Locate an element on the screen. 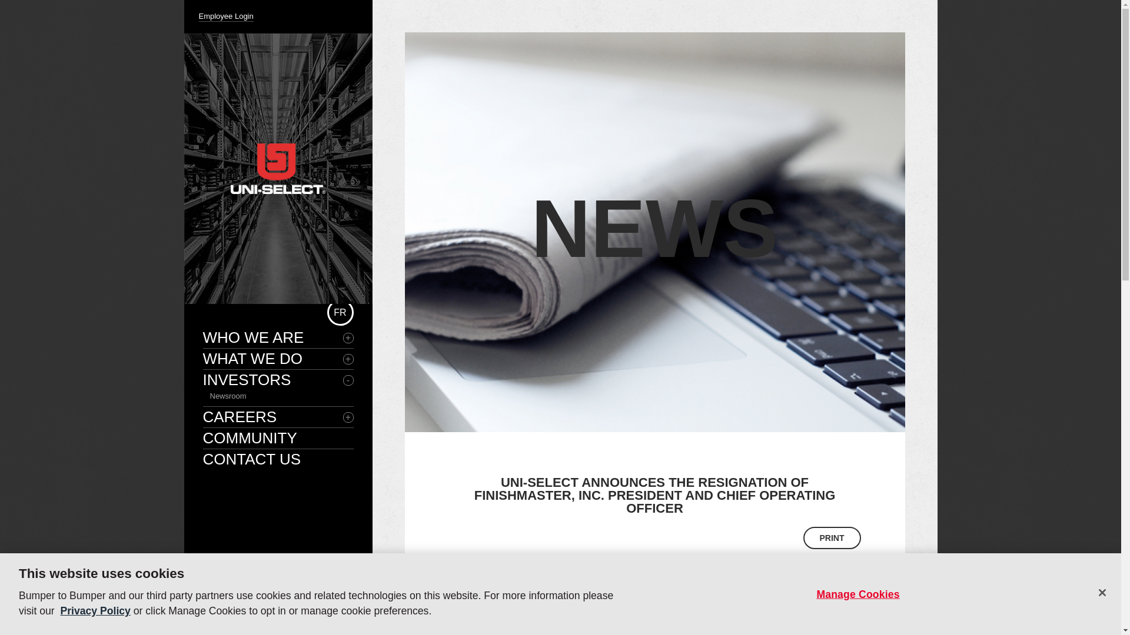  WHO WE ARE is located at coordinates (277, 337).